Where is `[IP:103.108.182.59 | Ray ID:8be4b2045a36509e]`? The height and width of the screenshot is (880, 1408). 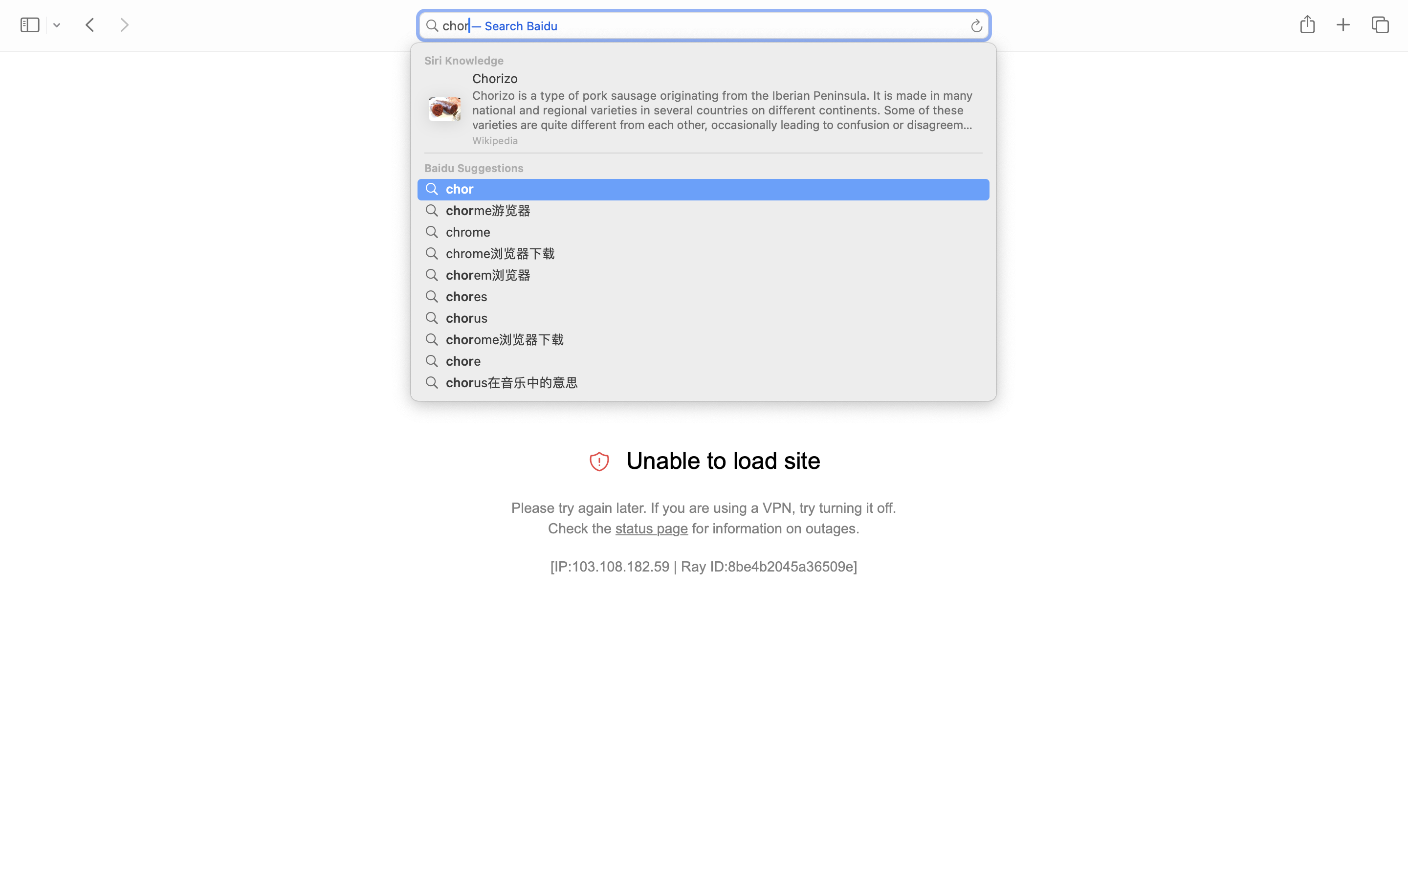
[IP:103.108.182.59 | Ray ID:8be4b2045a36509e] is located at coordinates (704, 567).